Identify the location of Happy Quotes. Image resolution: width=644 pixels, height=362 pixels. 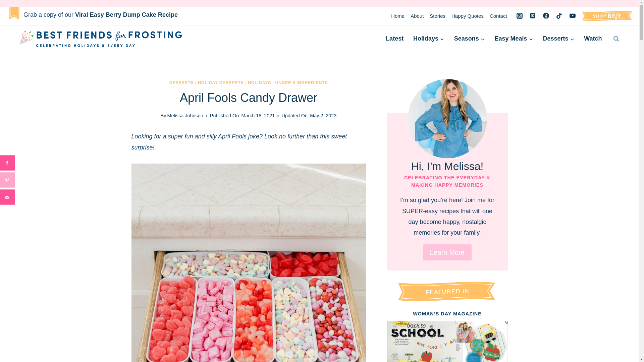
(468, 16).